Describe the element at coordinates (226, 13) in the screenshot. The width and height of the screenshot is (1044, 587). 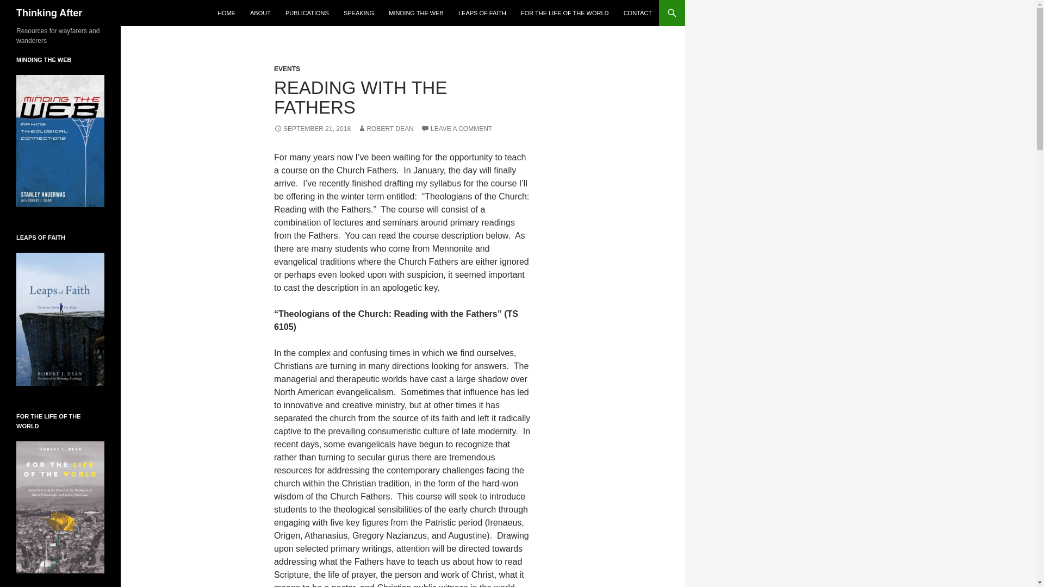
I see `HOME` at that location.